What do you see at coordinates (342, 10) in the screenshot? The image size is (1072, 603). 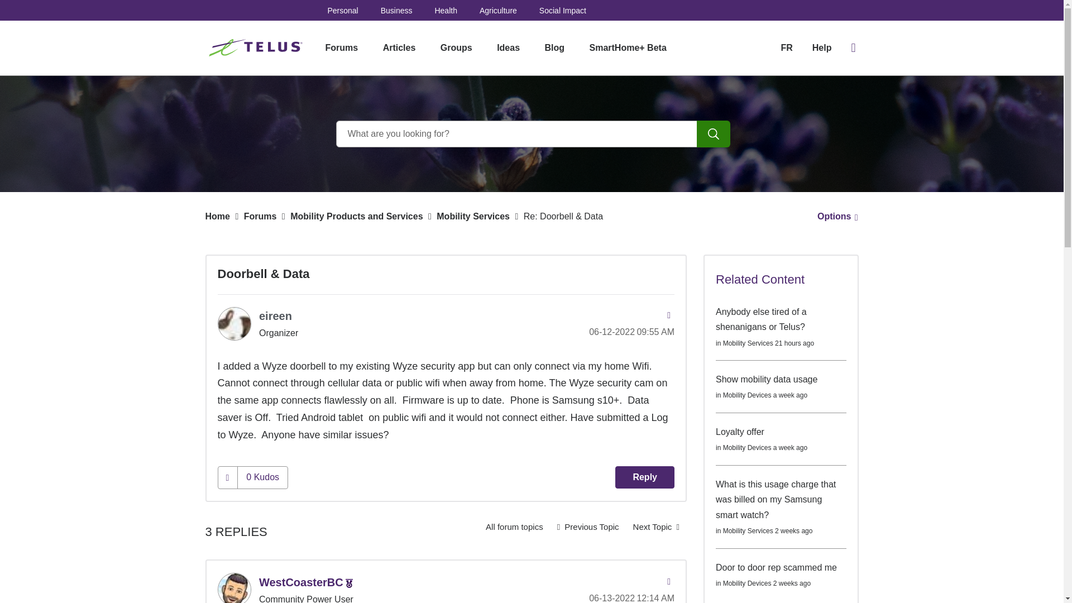 I see `Personal` at bounding box center [342, 10].